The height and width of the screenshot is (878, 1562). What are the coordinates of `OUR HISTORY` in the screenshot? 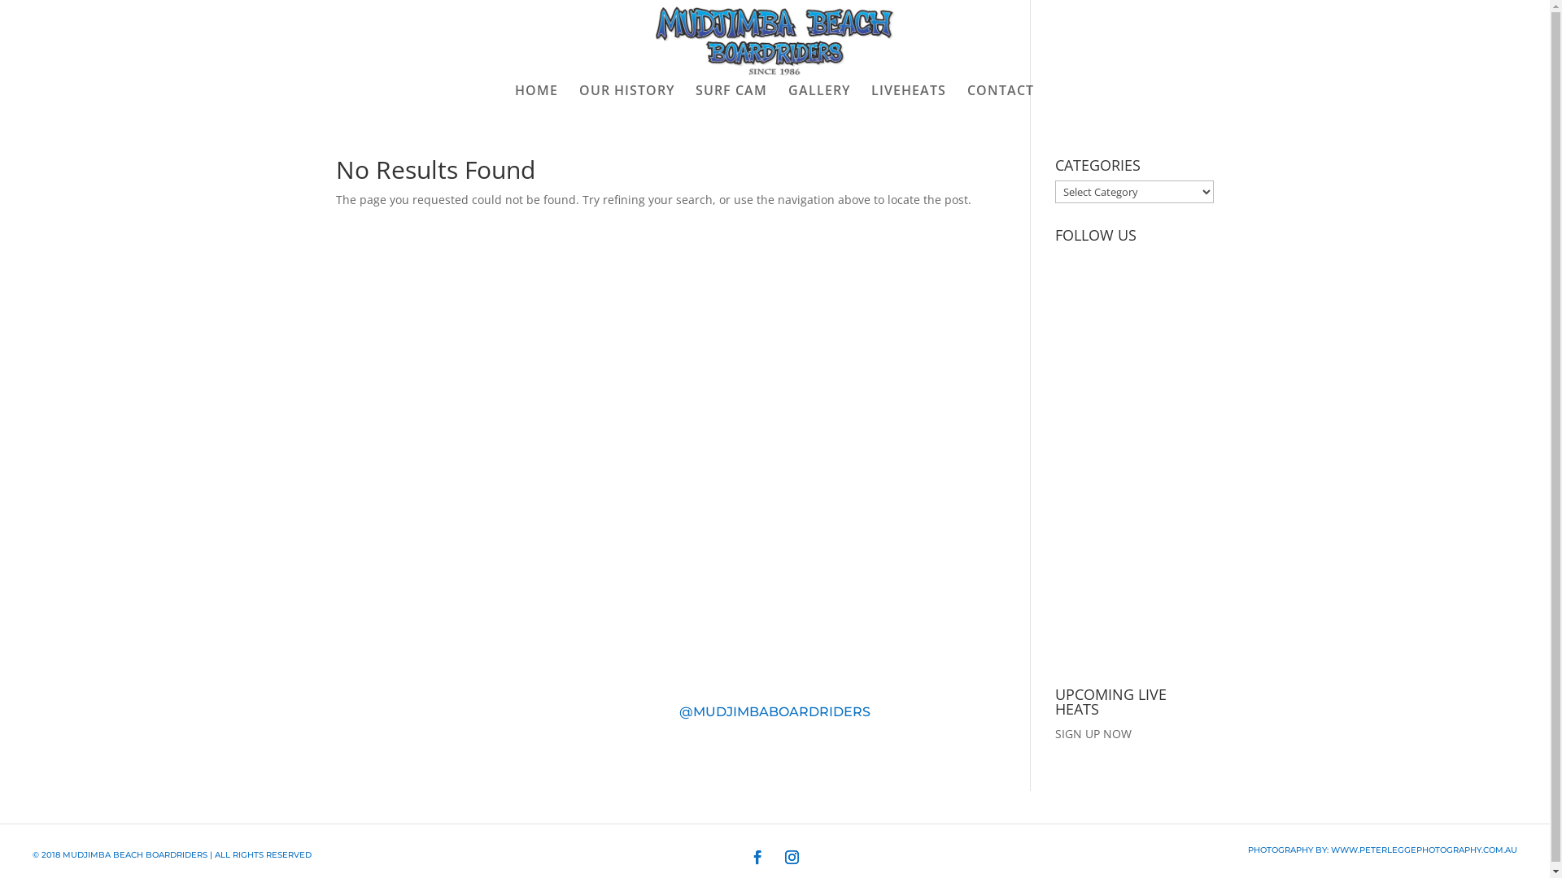 It's located at (626, 98).